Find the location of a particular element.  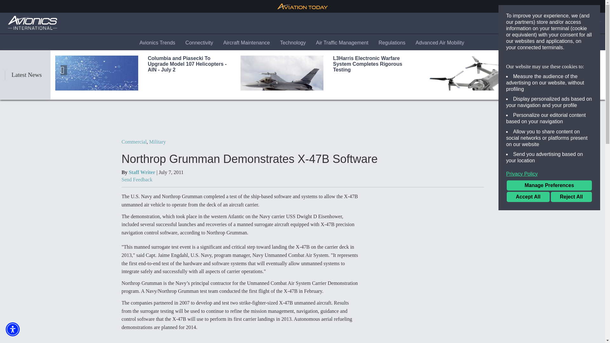

Subscribe is located at coordinates (563, 23).